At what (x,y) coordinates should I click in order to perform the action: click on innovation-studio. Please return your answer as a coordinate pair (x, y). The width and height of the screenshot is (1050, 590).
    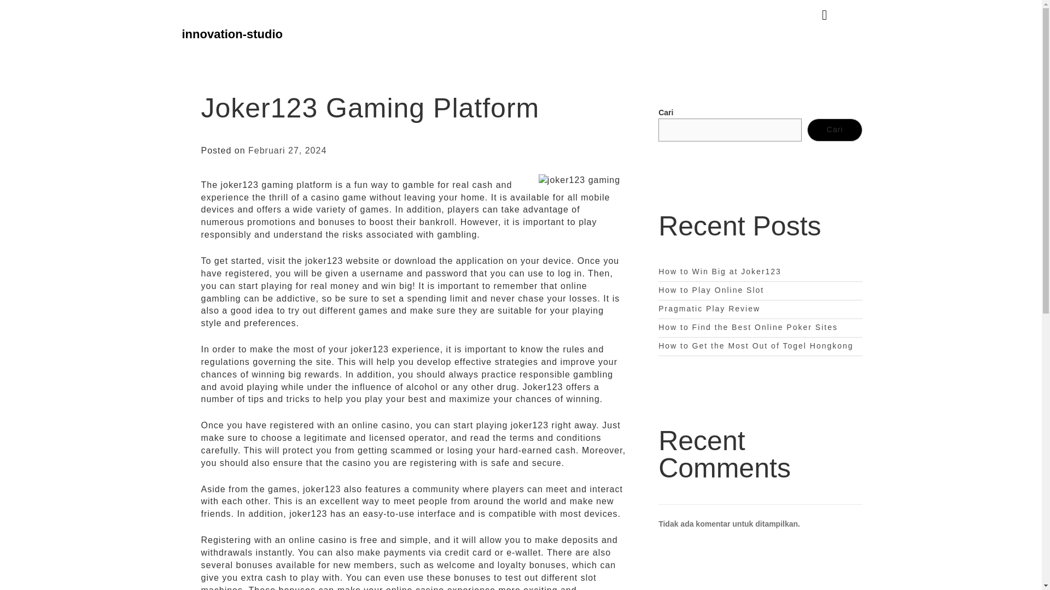
    Looking at the image, I should click on (232, 34).